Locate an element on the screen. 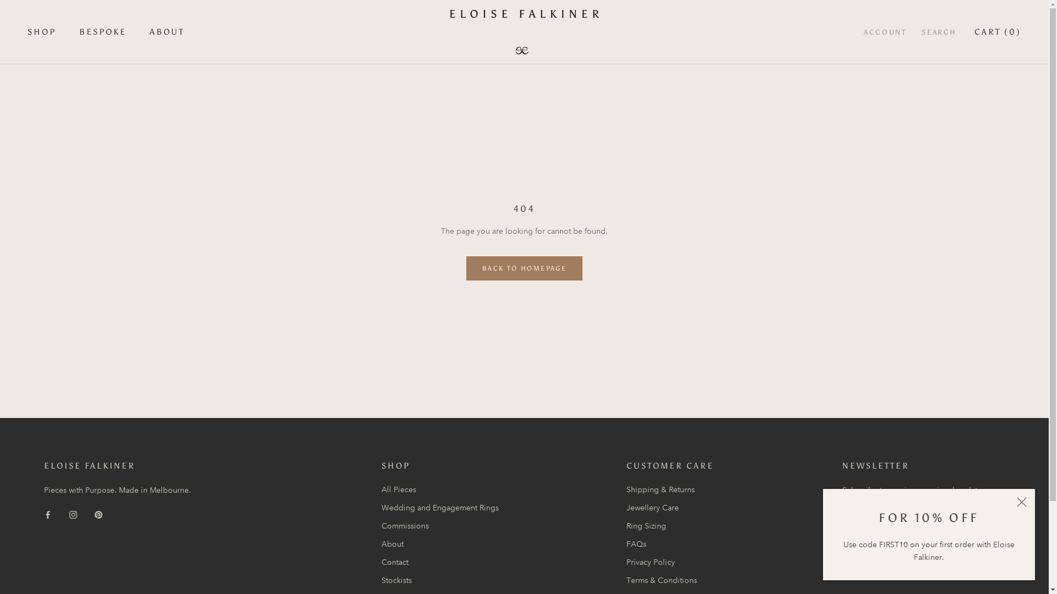 This screenshot has height=594, width=1057. BACK TO HOMEPAGE is located at coordinates (524, 268).